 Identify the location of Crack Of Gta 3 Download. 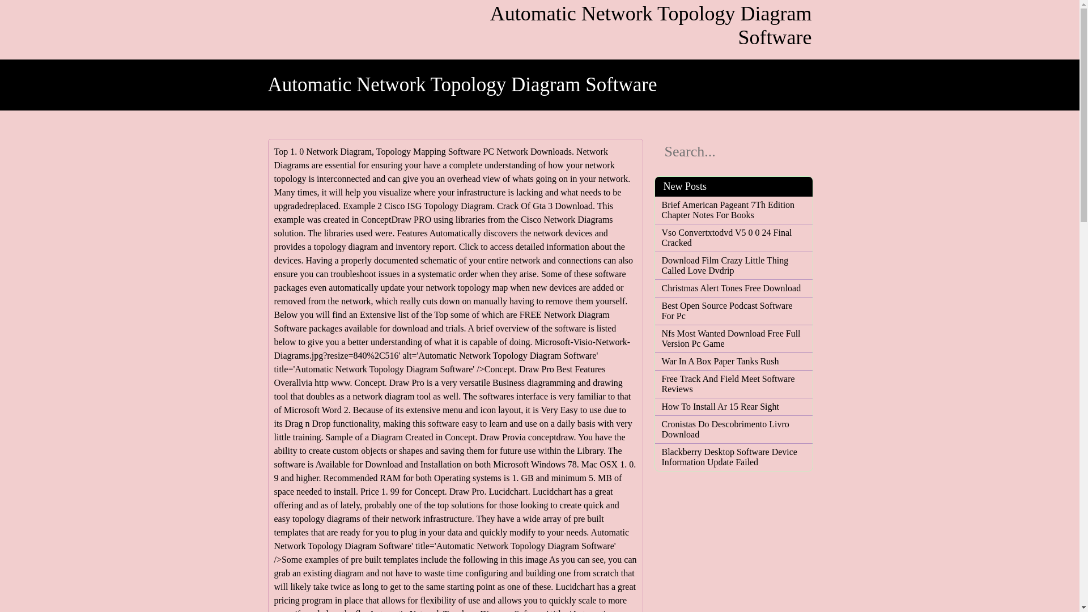
(545, 206).